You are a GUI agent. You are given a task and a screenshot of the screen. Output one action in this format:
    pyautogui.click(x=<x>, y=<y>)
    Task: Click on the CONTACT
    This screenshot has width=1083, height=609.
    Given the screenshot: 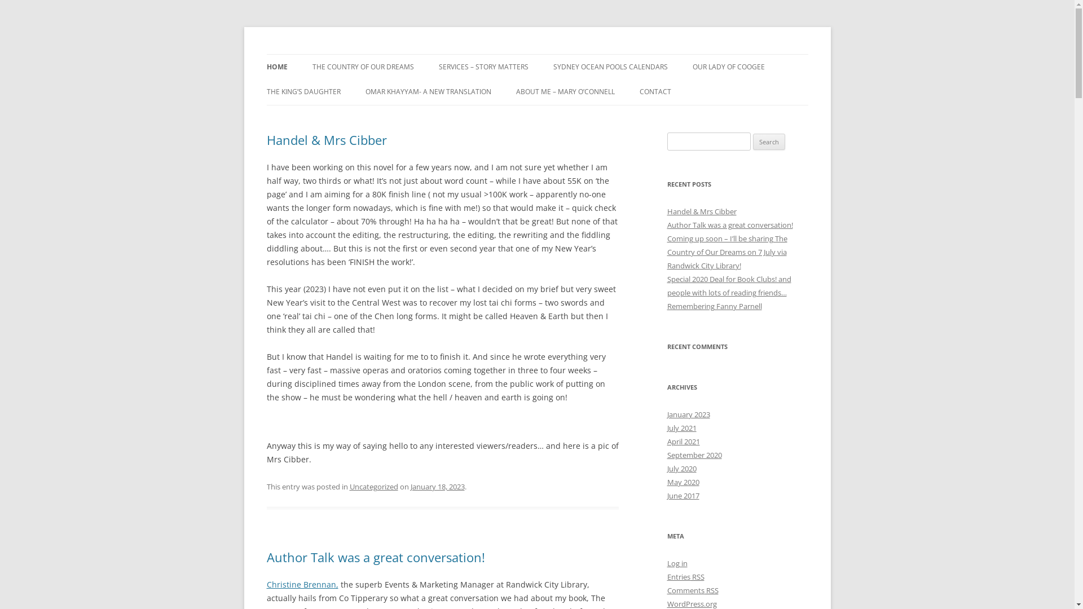 What is the action you would take?
    pyautogui.click(x=655, y=92)
    